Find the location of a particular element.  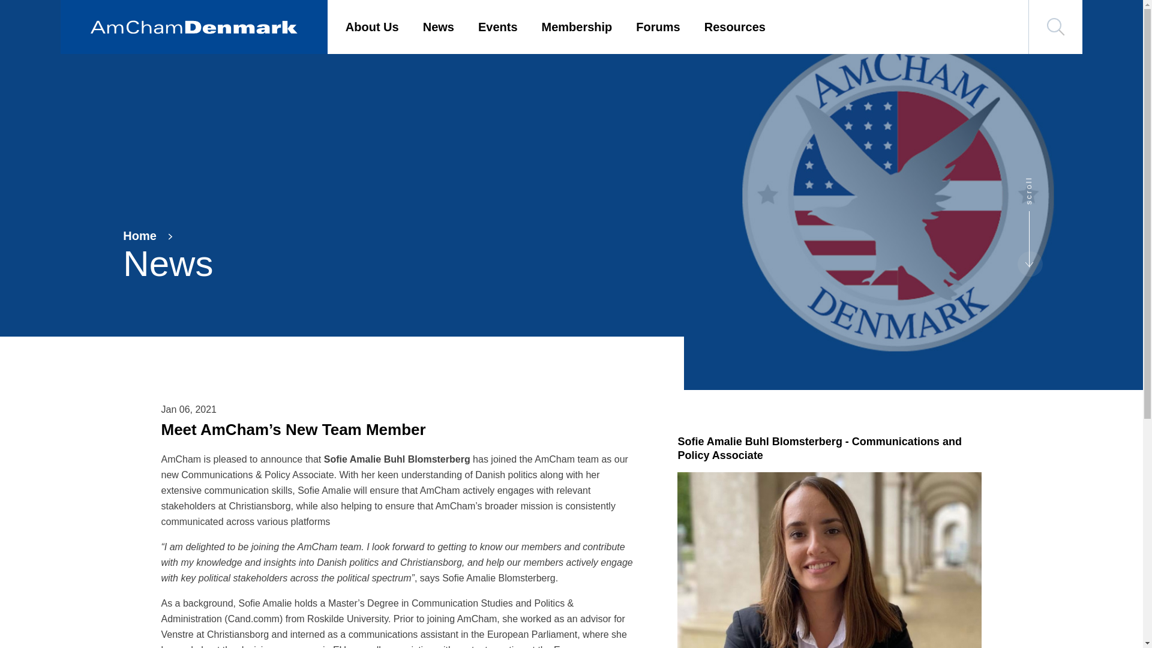

Events is located at coordinates (497, 27).